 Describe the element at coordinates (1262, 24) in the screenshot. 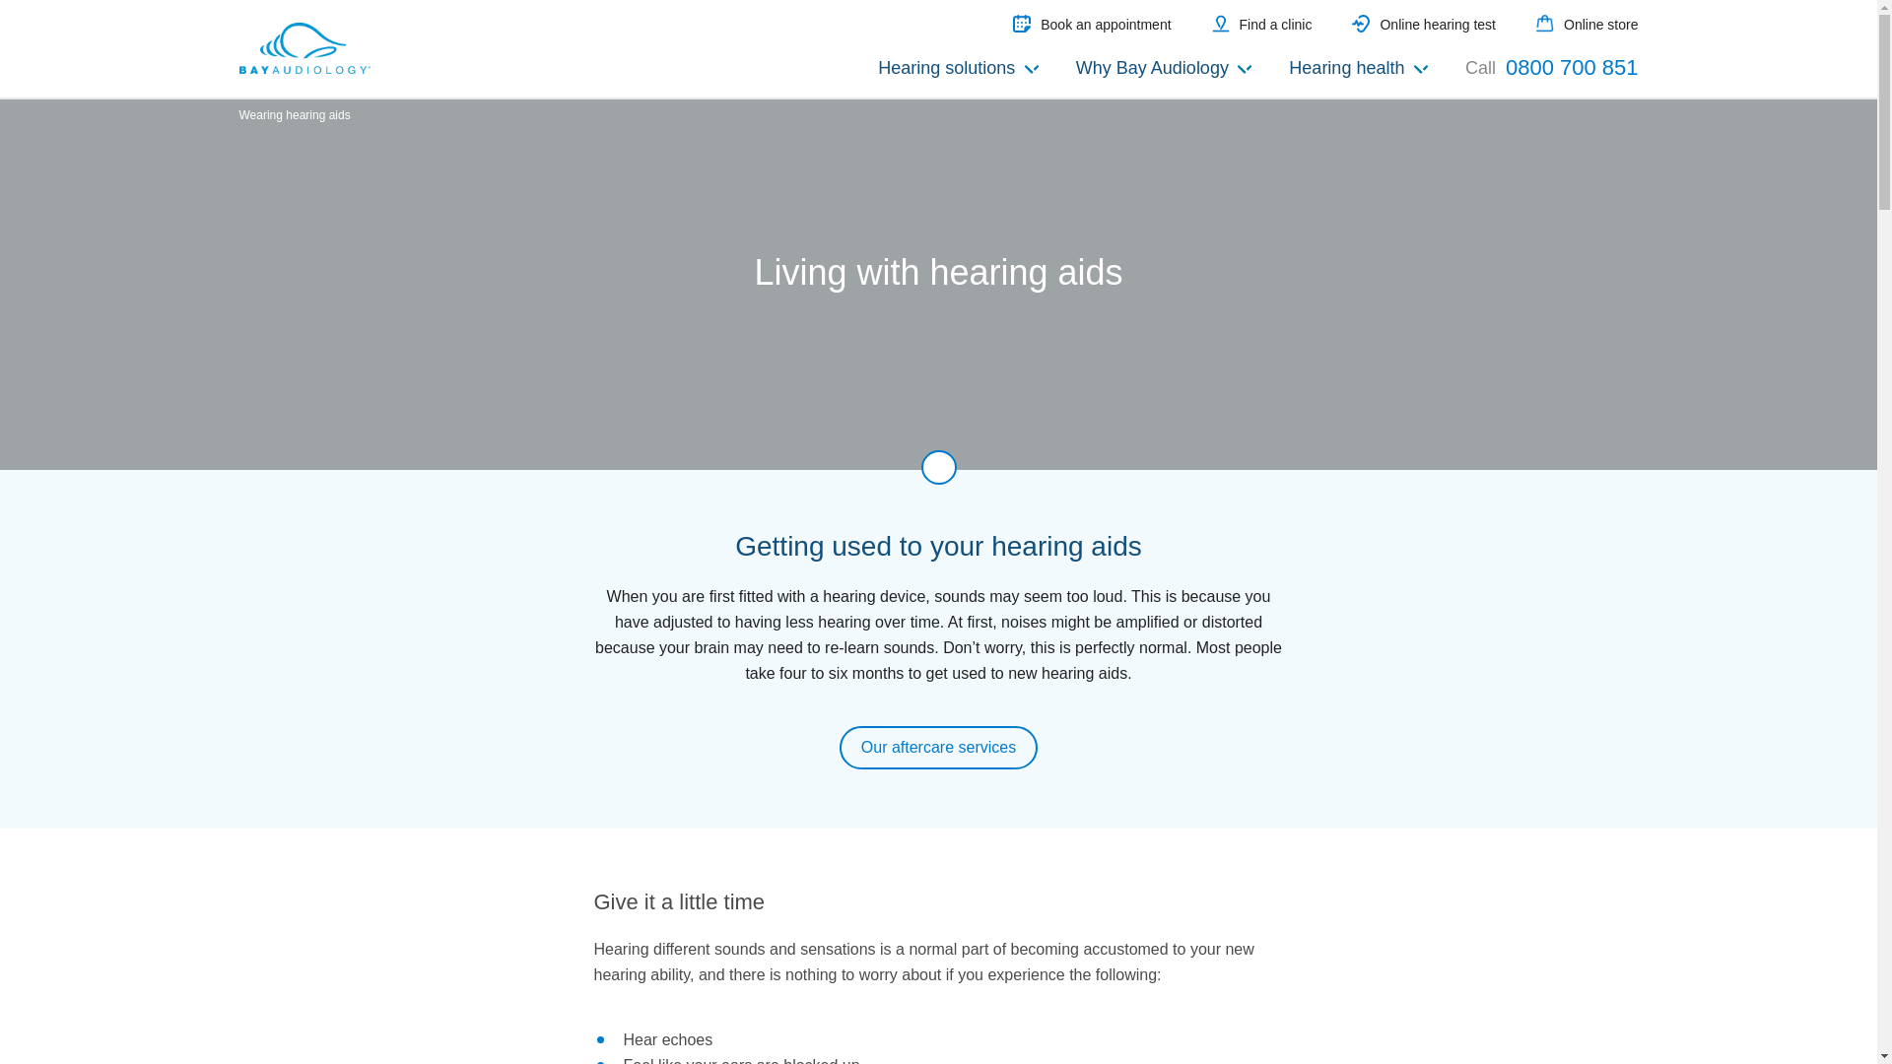

I see `Find a clinic` at that location.